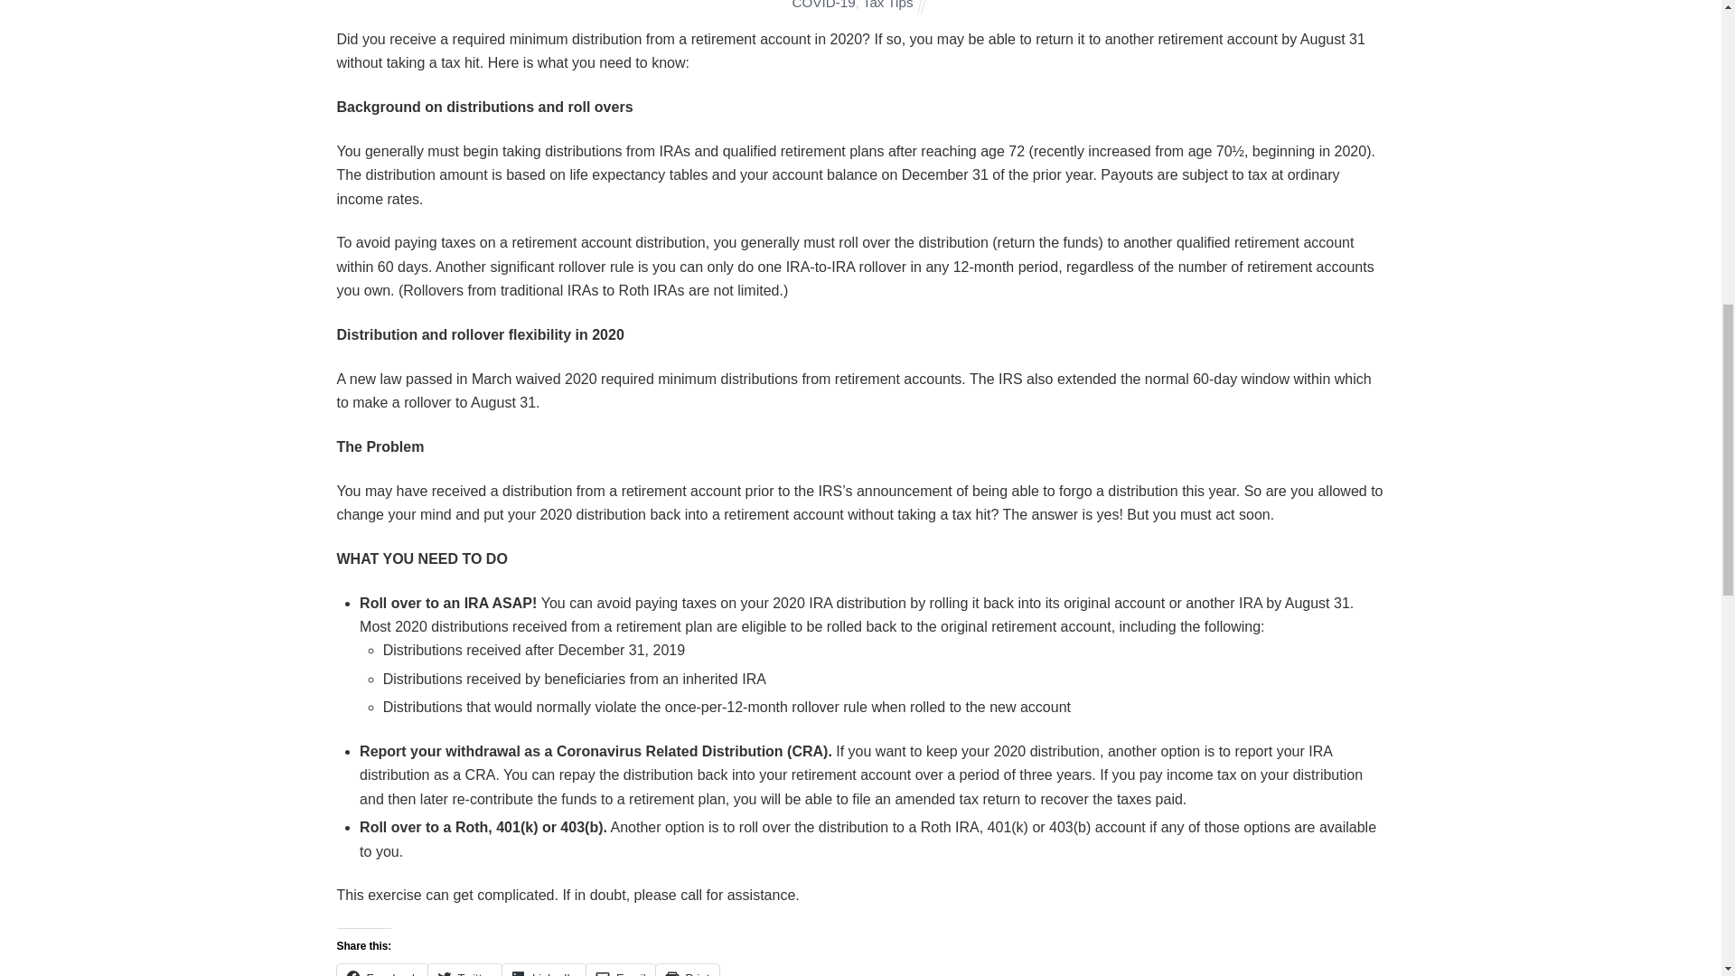 The width and height of the screenshot is (1735, 976). Describe the element at coordinates (465, 971) in the screenshot. I see `Twitter` at that location.